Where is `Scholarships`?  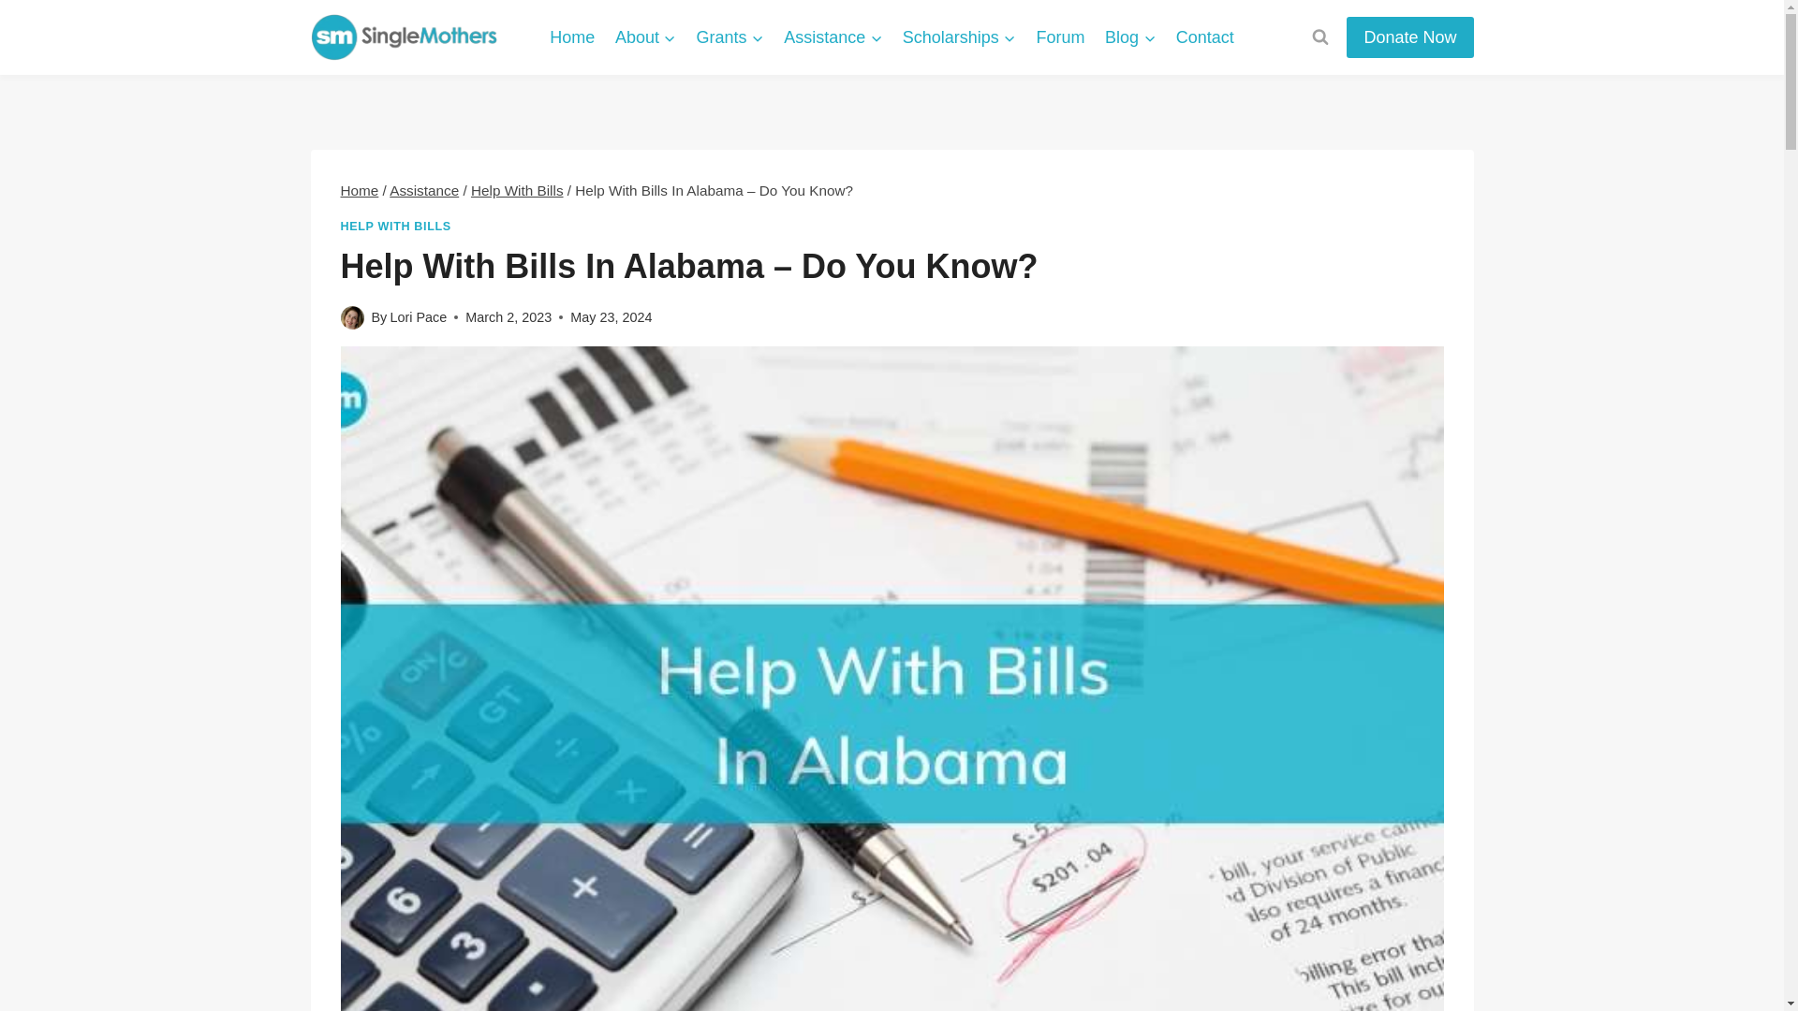 Scholarships is located at coordinates (959, 37).